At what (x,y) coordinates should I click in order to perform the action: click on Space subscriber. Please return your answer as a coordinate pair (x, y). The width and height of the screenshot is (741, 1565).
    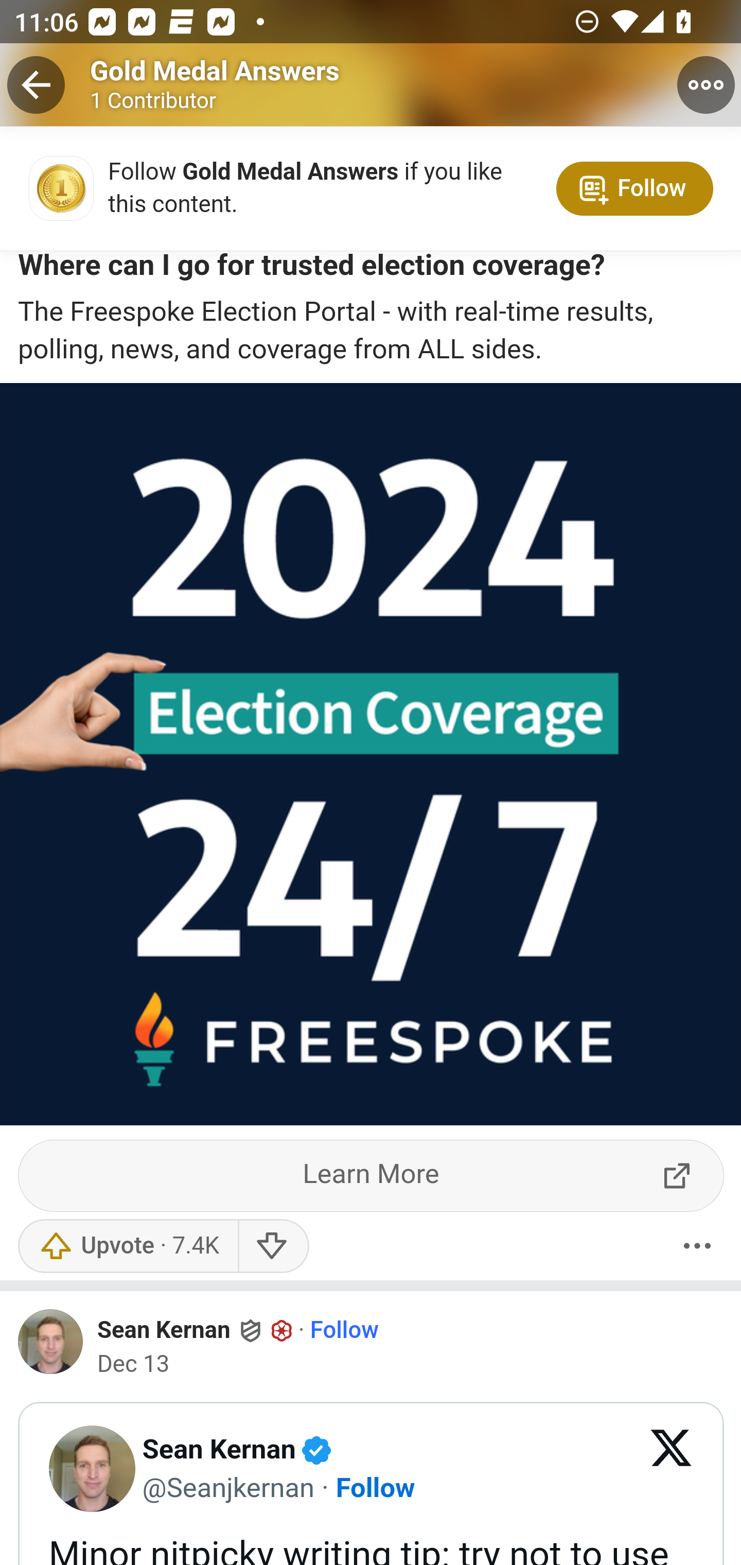
    Looking at the image, I should click on (282, 1331).